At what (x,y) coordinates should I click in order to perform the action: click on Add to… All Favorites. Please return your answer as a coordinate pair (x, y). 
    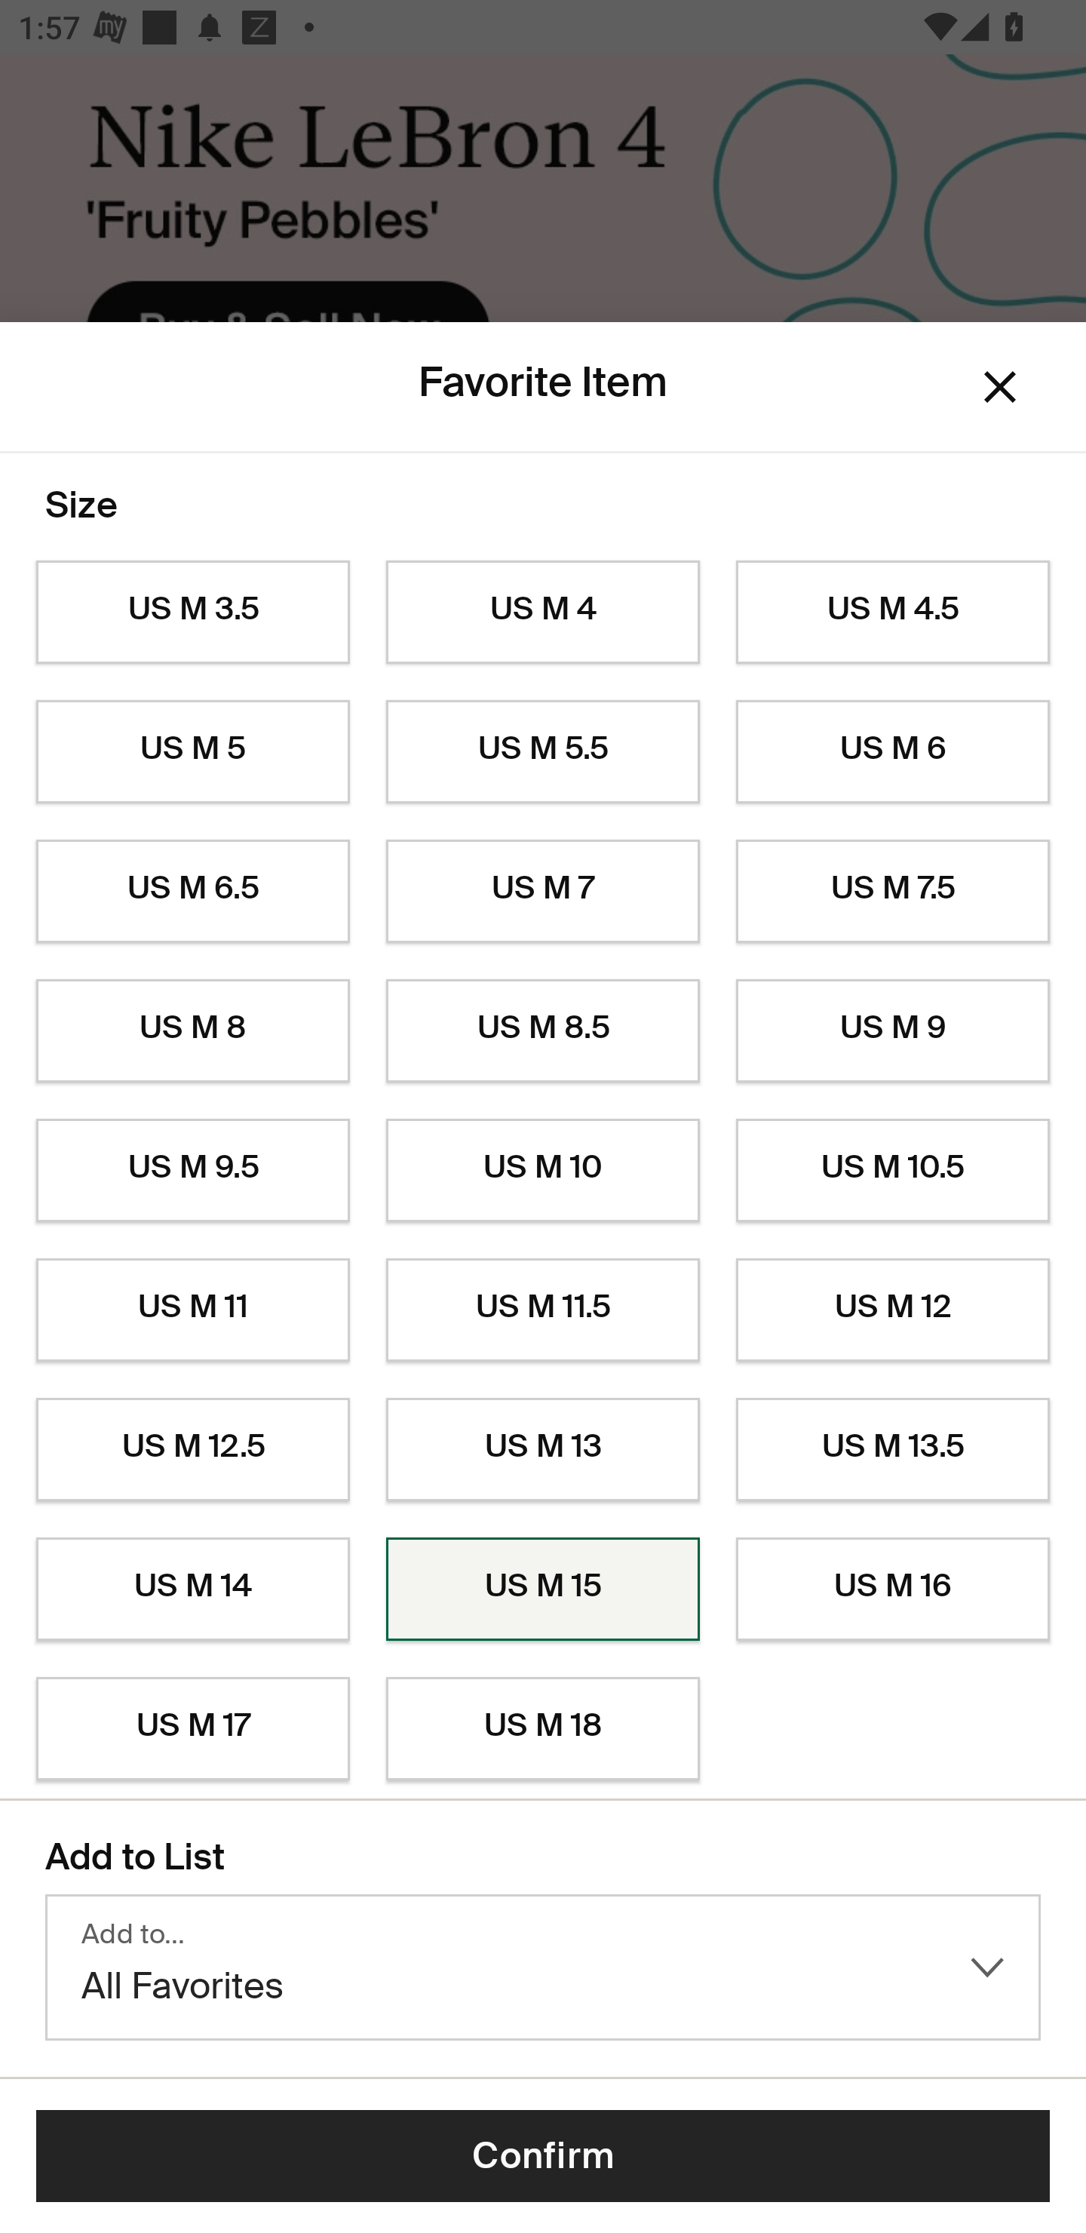
    Looking at the image, I should click on (543, 1967).